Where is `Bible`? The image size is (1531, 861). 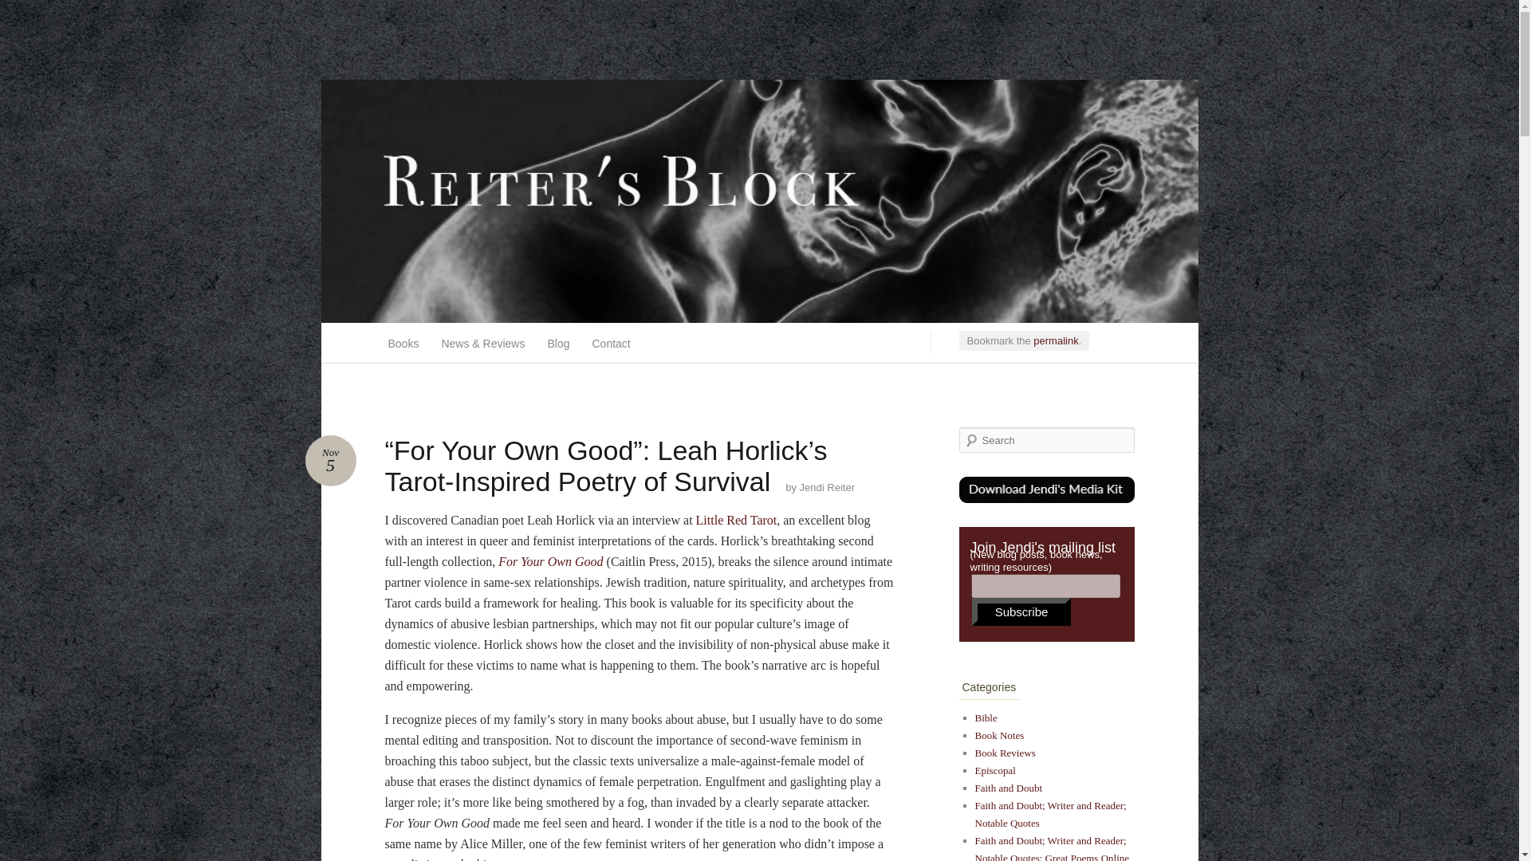
Bible is located at coordinates (985, 717).